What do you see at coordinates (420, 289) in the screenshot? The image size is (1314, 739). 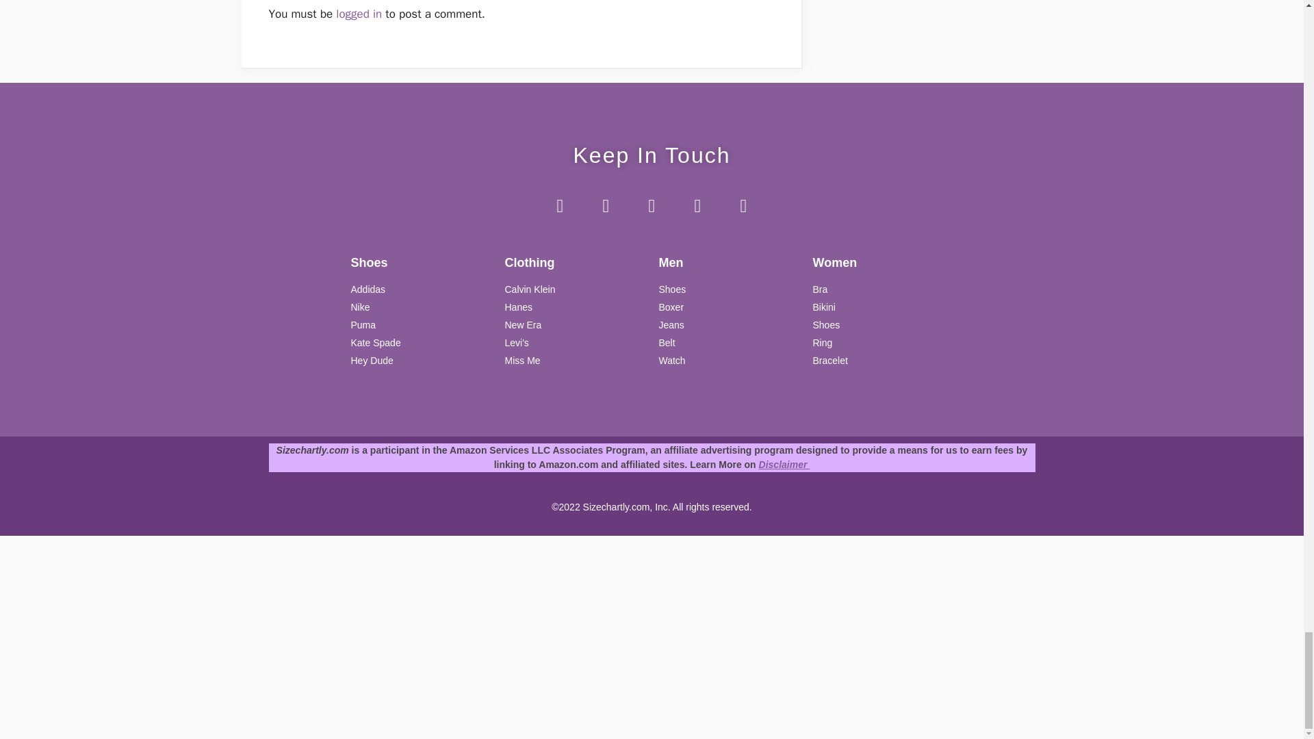 I see `Addidas` at bounding box center [420, 289].